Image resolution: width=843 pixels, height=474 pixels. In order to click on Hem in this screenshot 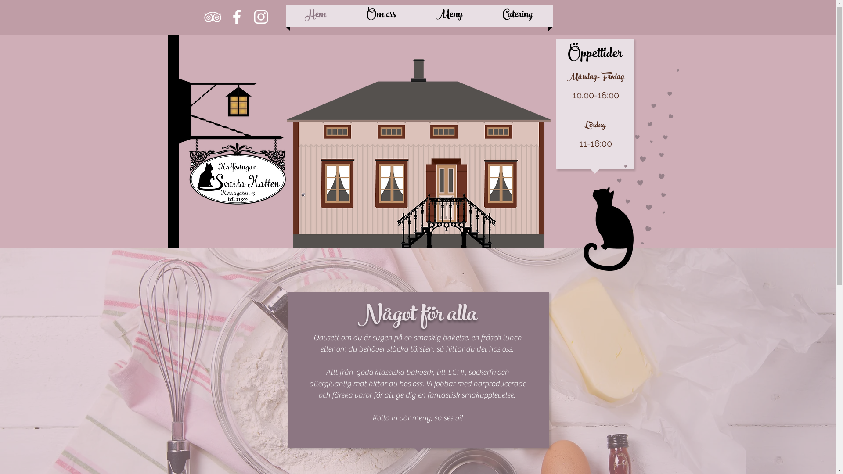, I will do `click(316, 16)`.